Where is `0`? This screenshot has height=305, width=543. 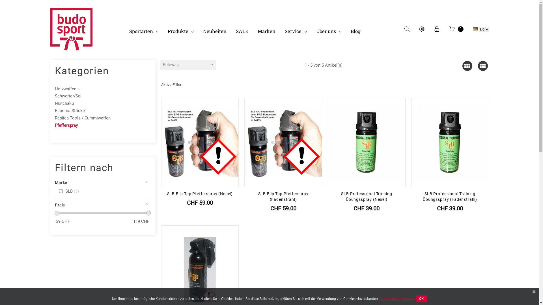 0 is located at coordinates (456, 29).